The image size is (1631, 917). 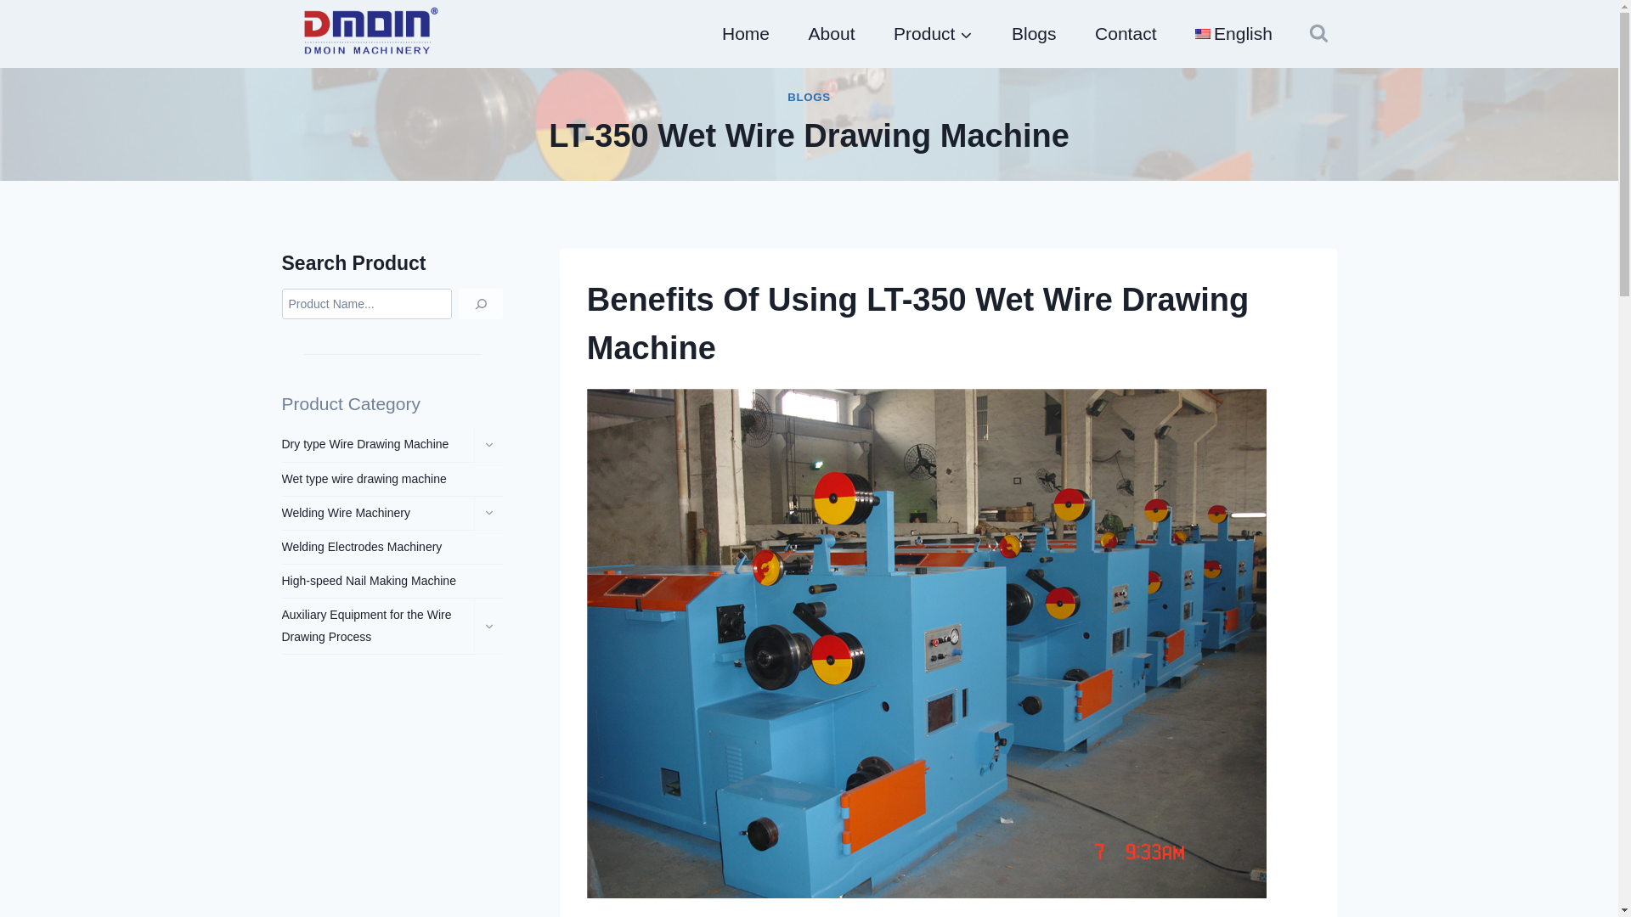 I want to click on Product, so click(x=933, y=34).